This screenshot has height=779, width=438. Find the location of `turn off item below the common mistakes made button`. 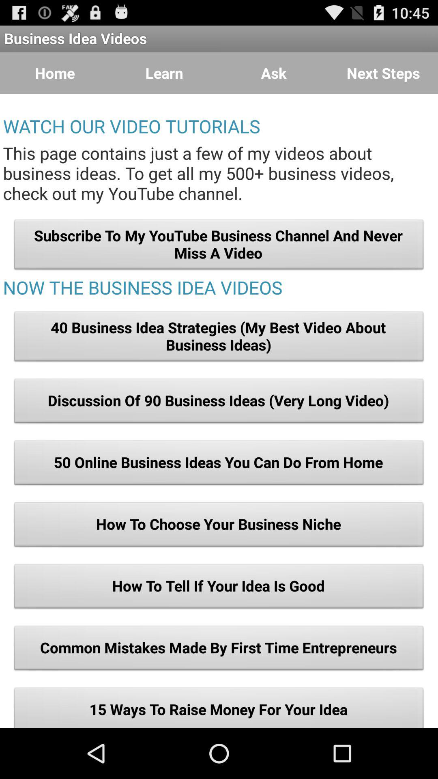

turn off item below the common mistakes made button is located at coordinates (219, 707).